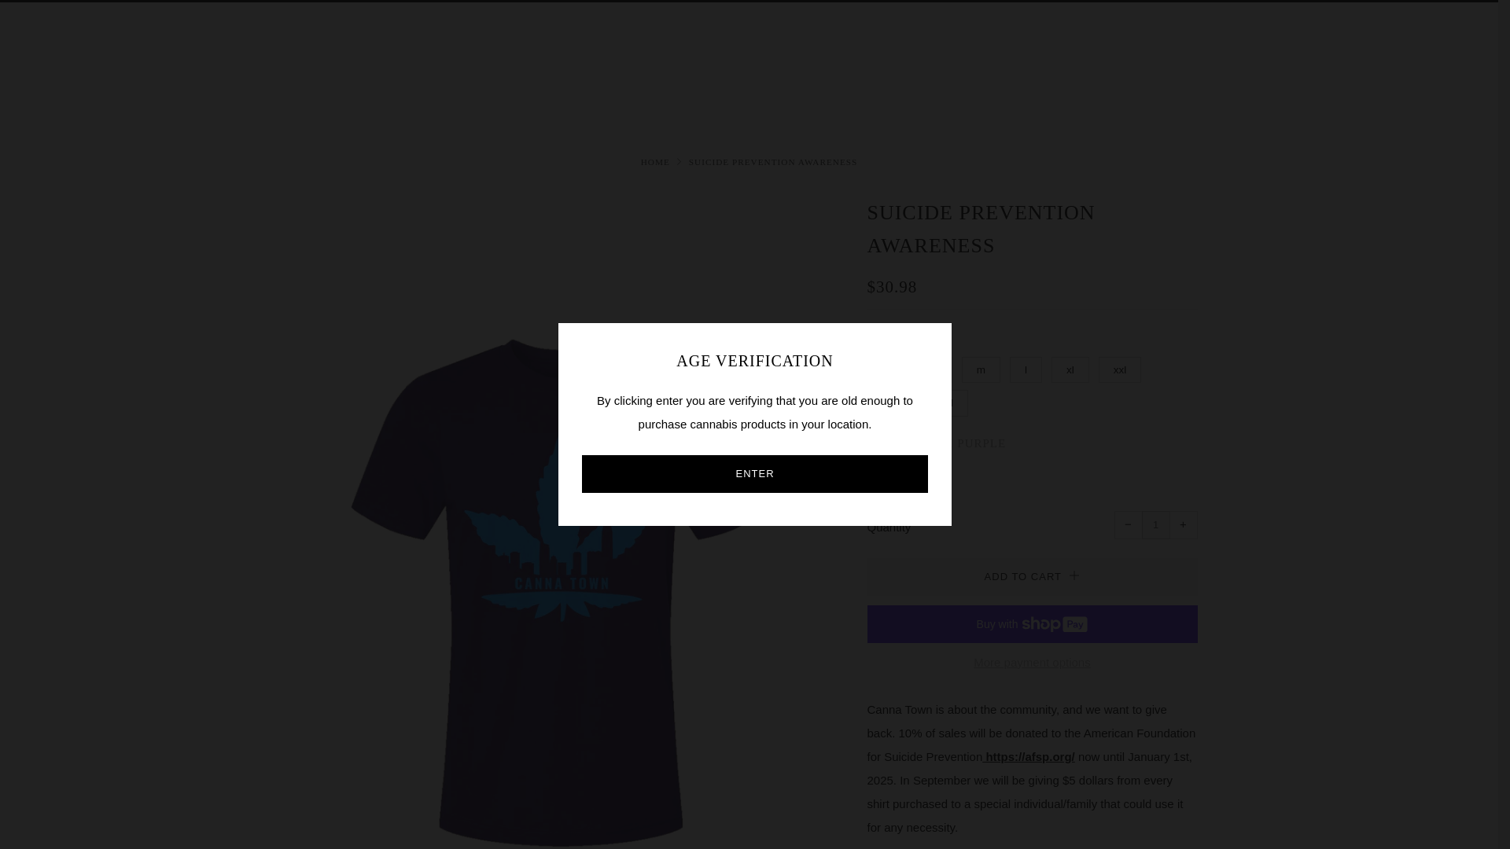 This screenshot has height=849, width=1510. Describe the element at coordinates (655, 161) in the screenshot. I see `Home` at that location.